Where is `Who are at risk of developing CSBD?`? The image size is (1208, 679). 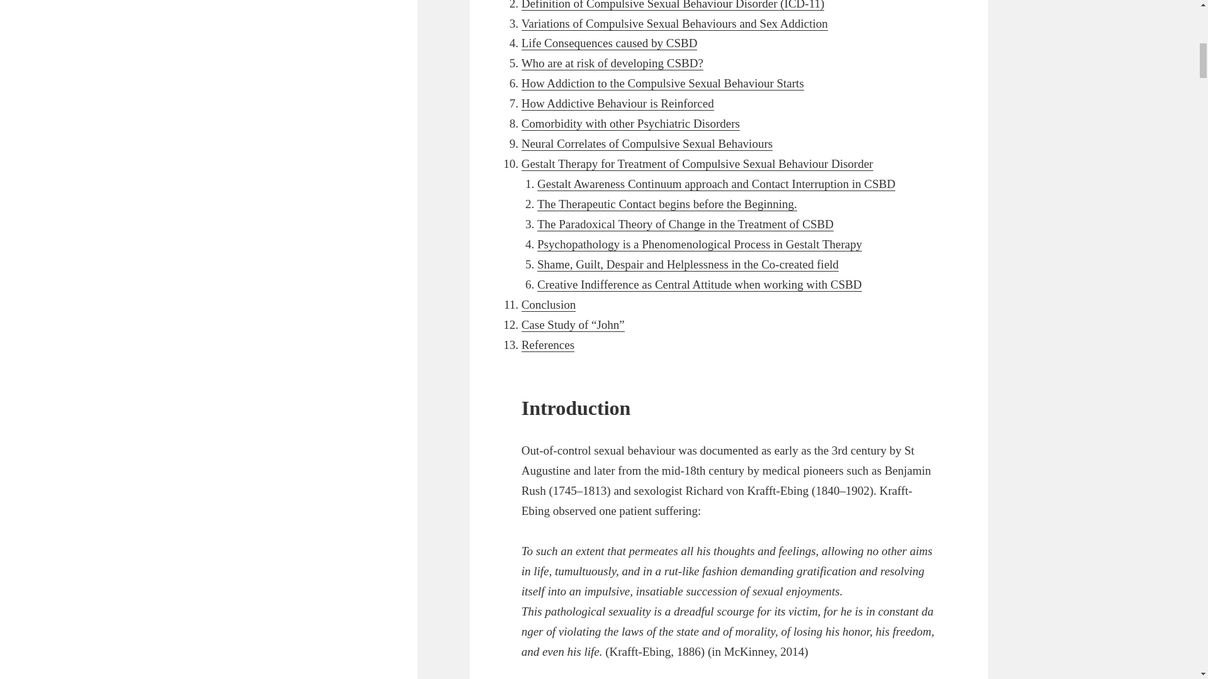
Who are at risk of developing CSBD? is located at coordinates (612, 63).